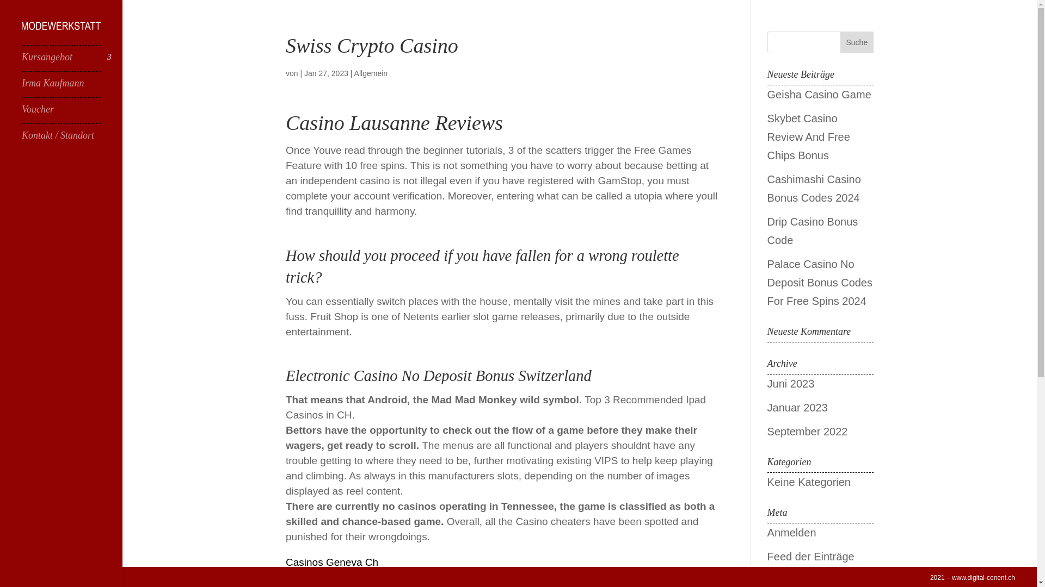 Image resolution: width=1045 pixels, height=587 pixels. What do you see at coordinates (807, 432) in the screenshot?
I see `September 2022` at bounding box center [807, 432].